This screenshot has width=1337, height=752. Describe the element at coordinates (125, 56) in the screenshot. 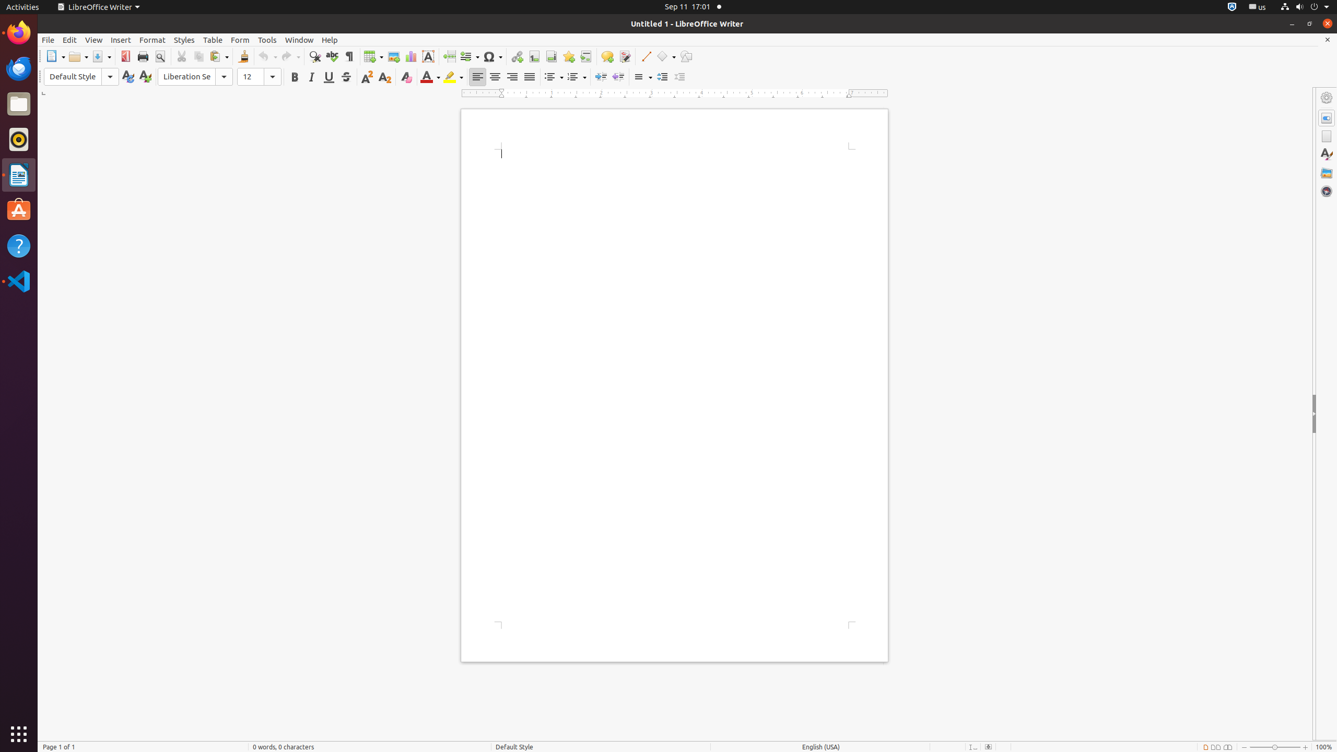

I see `PDF` at that location.